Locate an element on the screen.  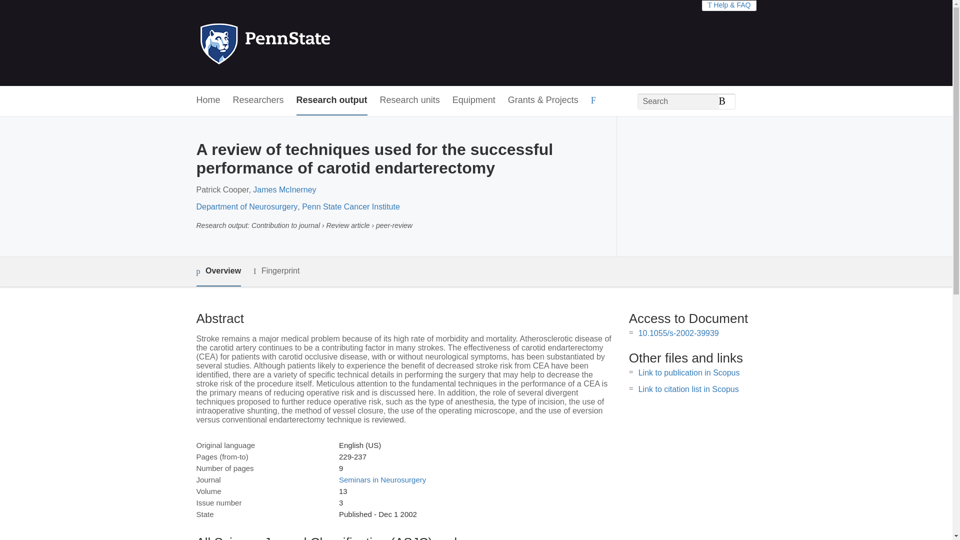
James McInerney is located at coordinates (284, 189).